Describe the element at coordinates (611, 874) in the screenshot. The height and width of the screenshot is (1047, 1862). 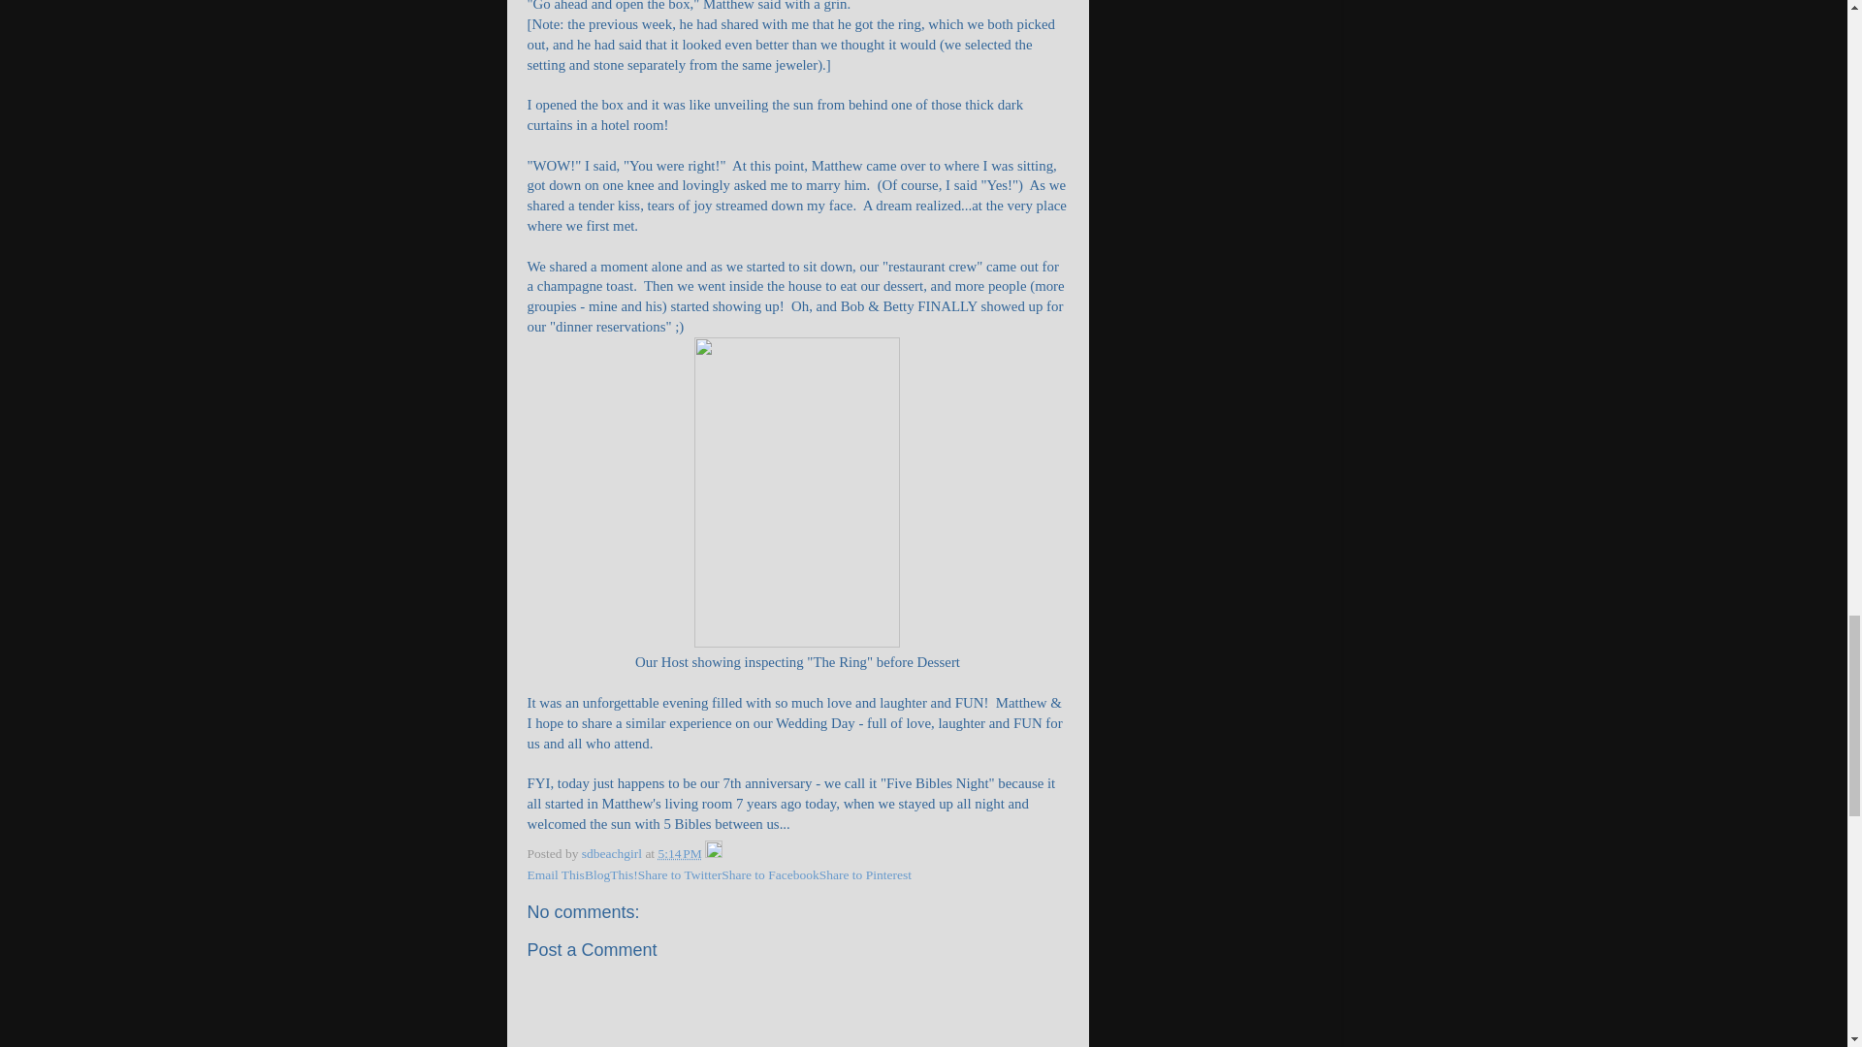
I see `BlogThis!` at that location.